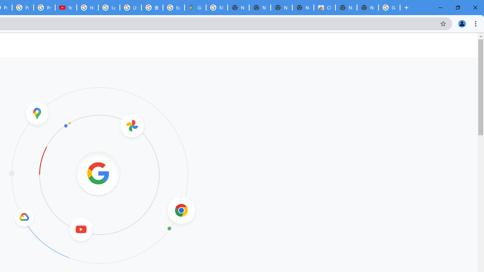  Describe the element at coordinates (87, 8) in the screenshot. I see `How Chrome protects your passwords - Google Chrome Help` at that location.